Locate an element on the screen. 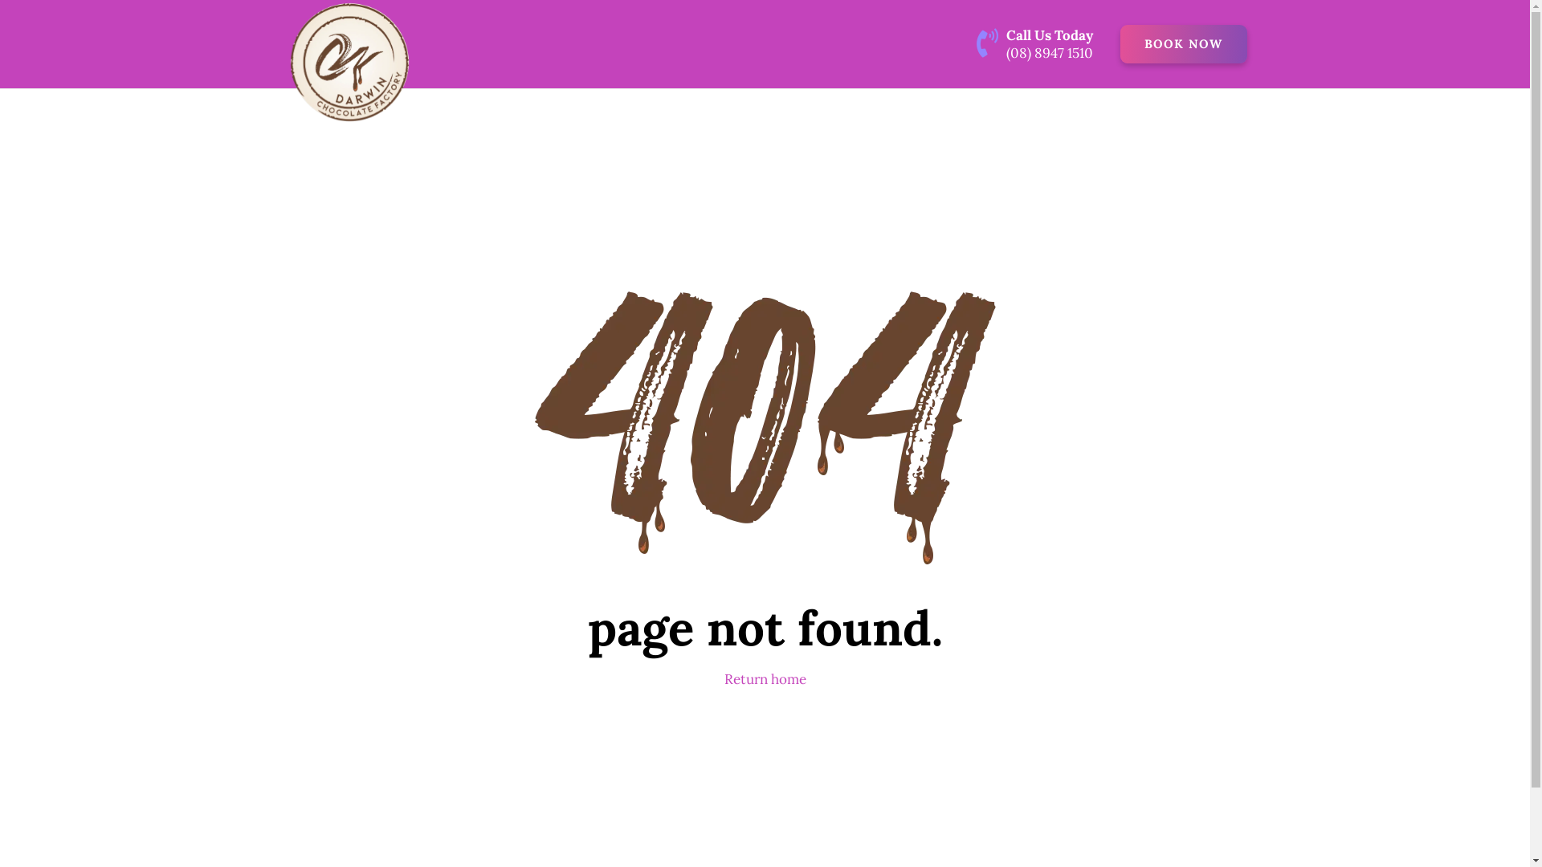 The height and width of the screenshot is (867, 1542). Return home is located at coordinates (765, 679).